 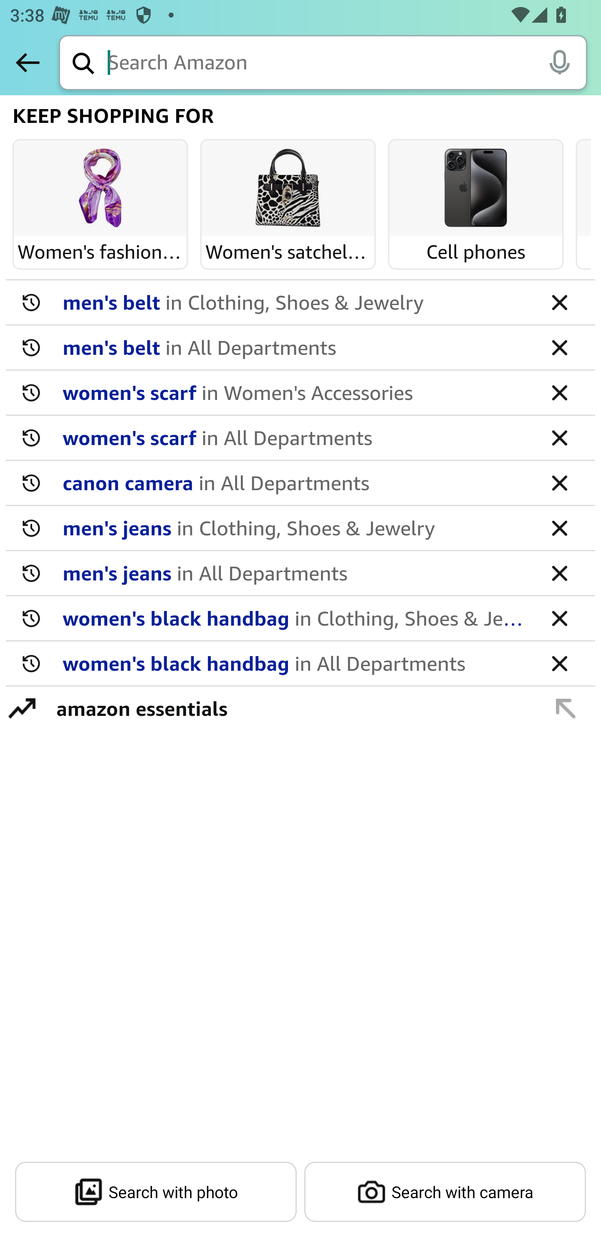 I want to click on Search with camera, so click(x=445, y=1192).